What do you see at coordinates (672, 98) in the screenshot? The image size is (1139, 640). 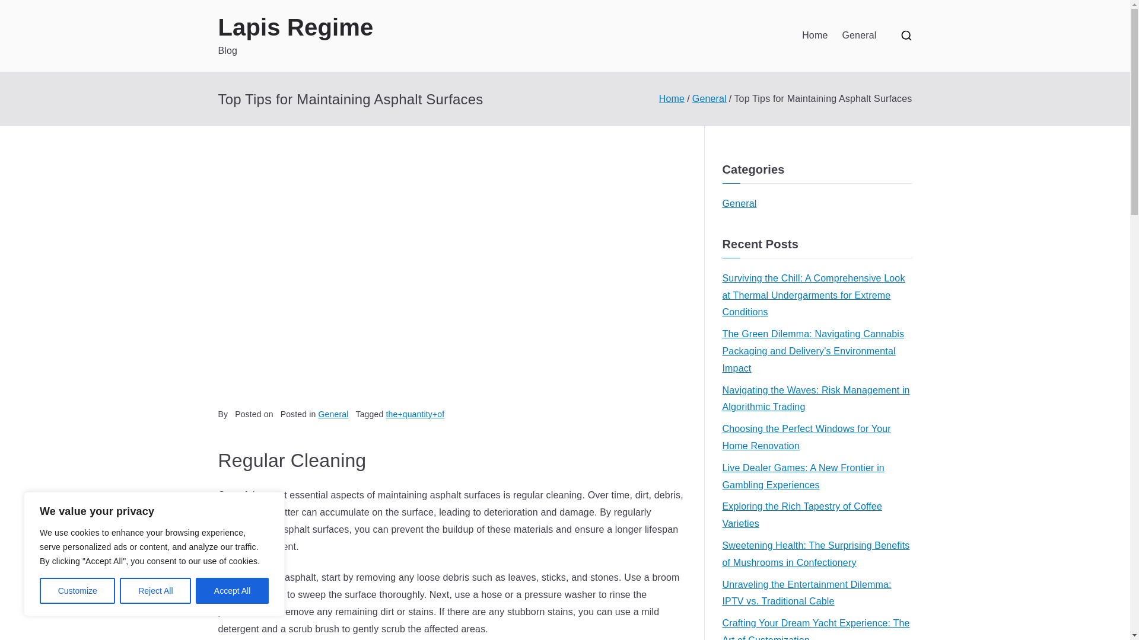 I see `Home` at bounding box center [672, 98].